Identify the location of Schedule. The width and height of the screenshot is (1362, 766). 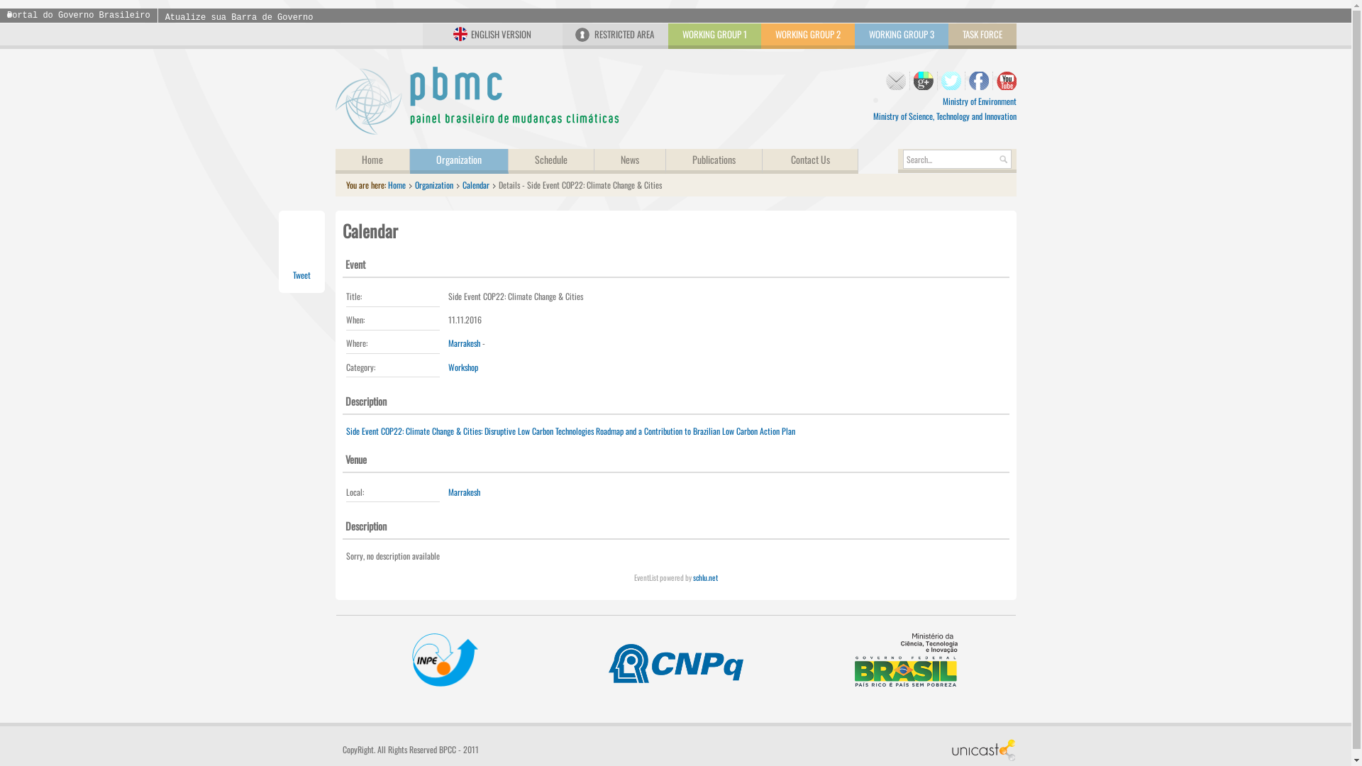
(550, 162).